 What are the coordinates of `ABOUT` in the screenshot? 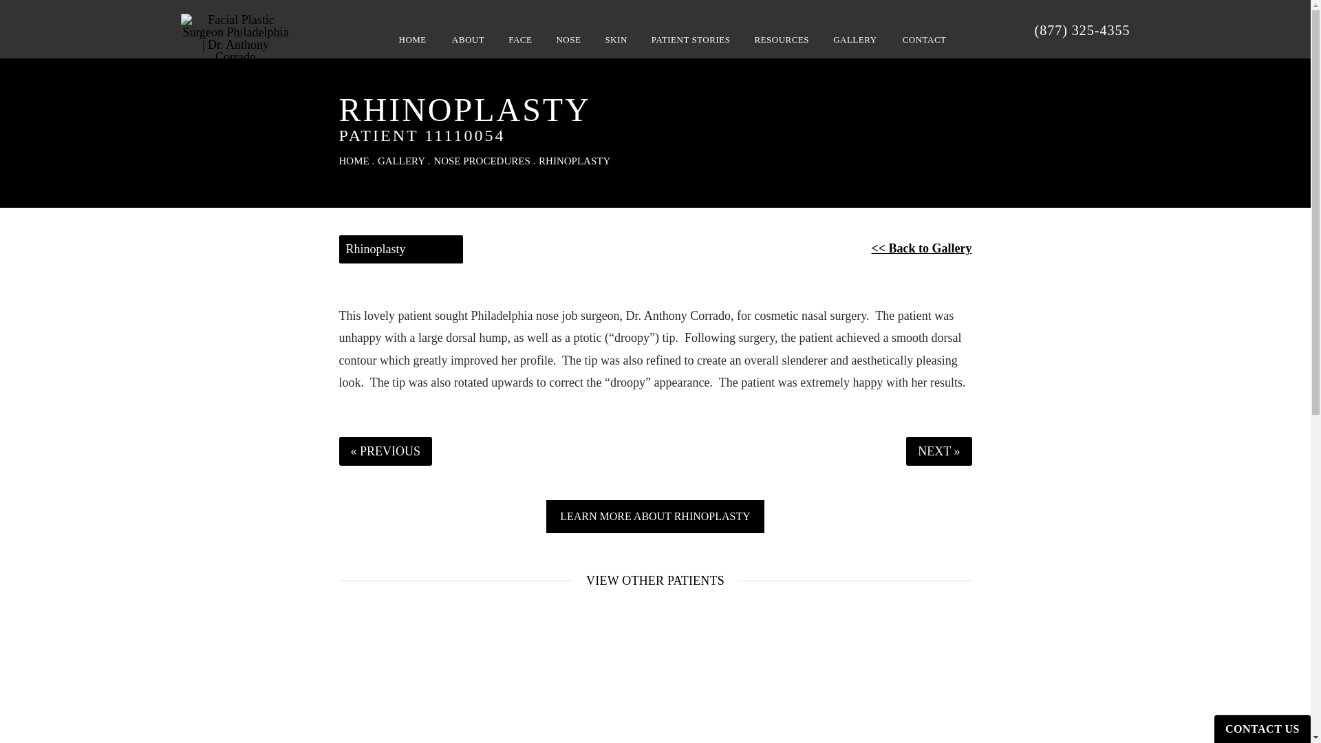 It's located at (468, 39).